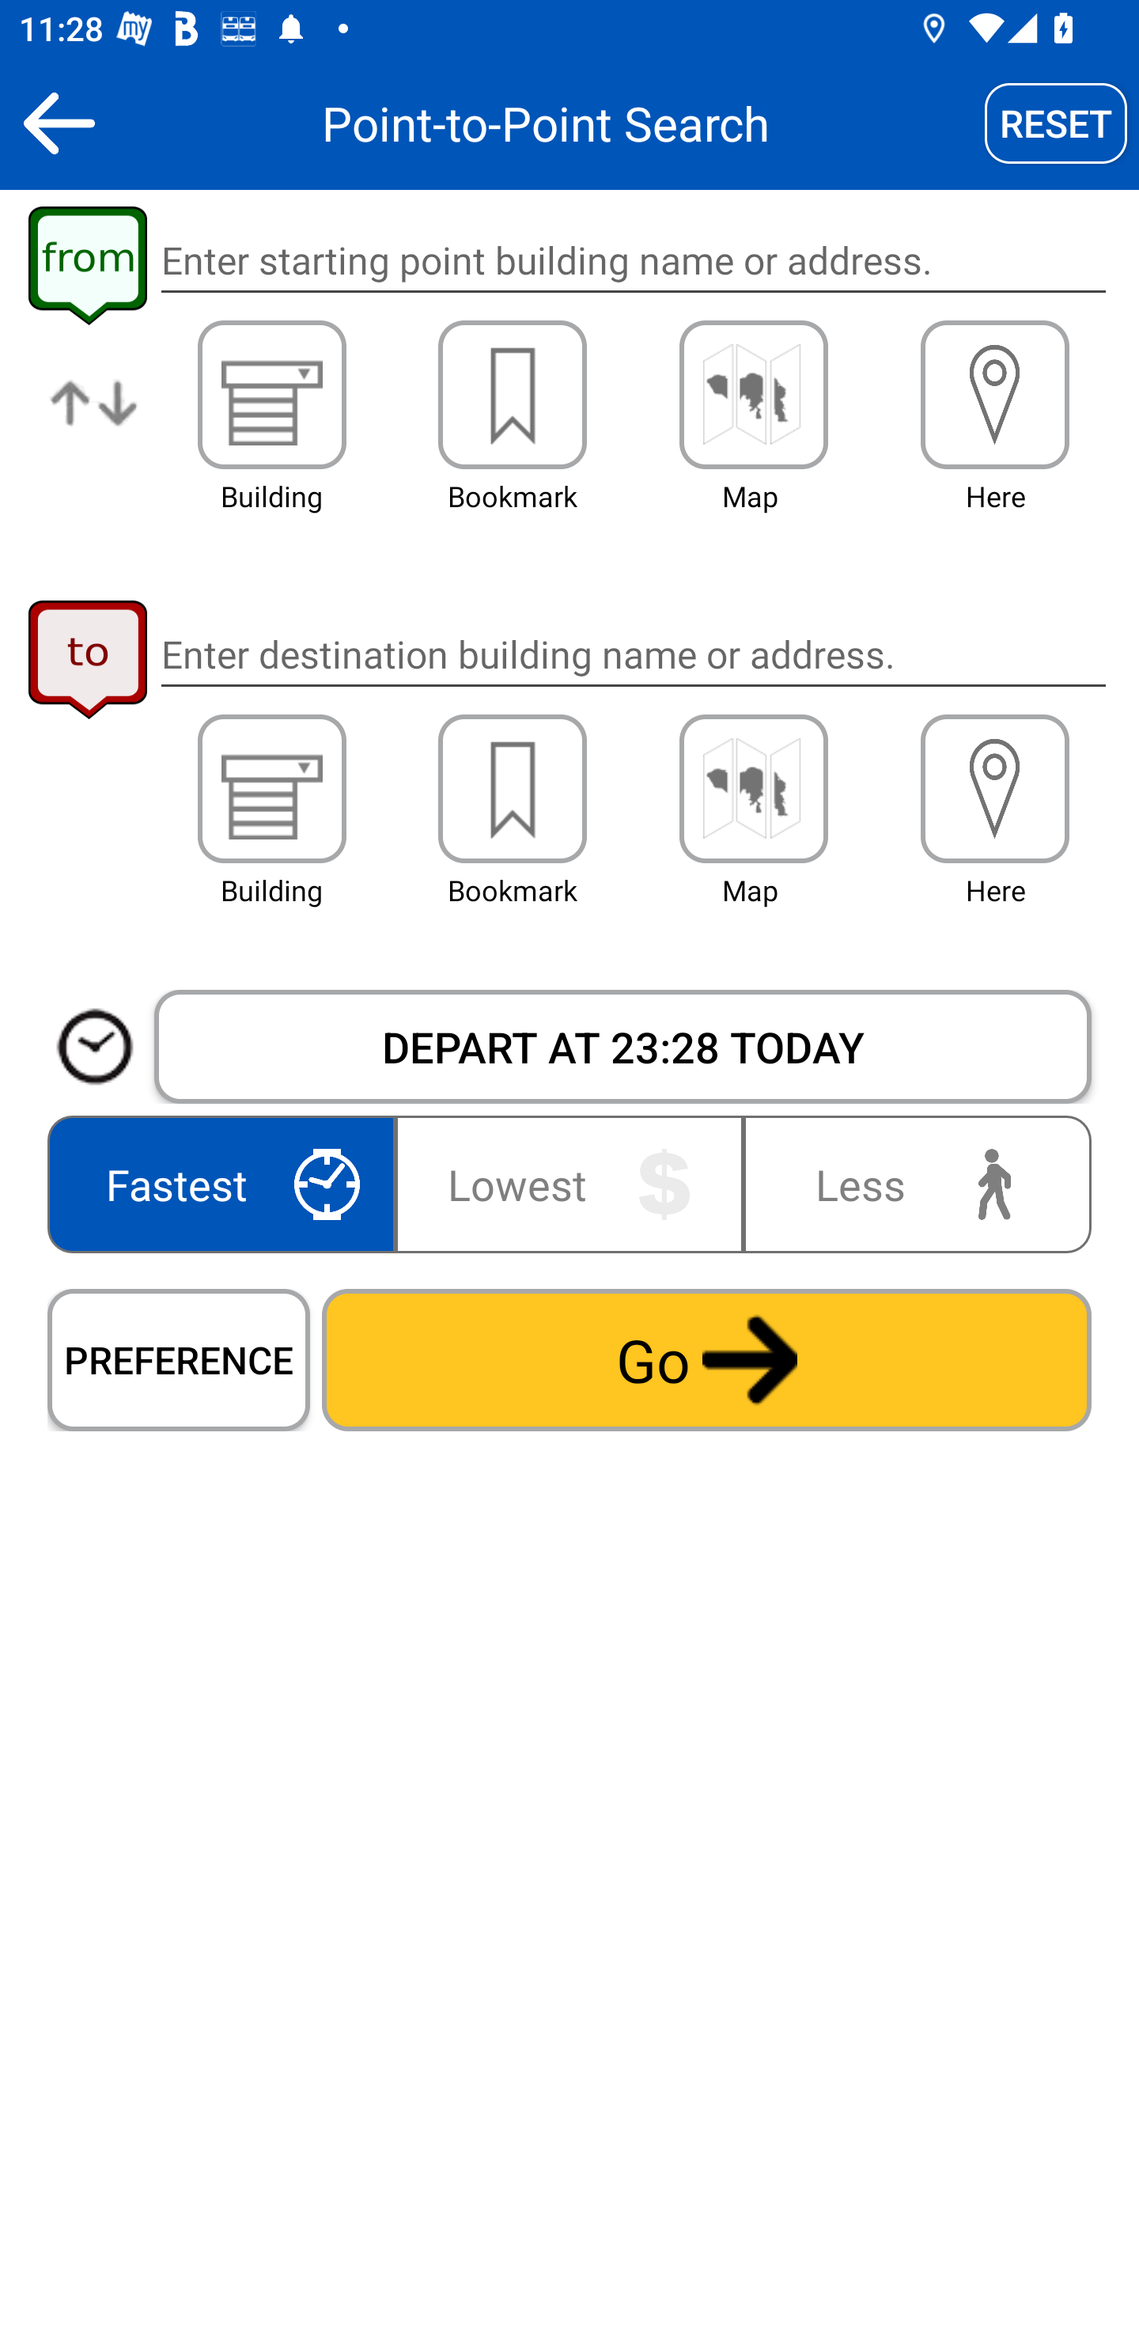 Image resolution: width=1139 pixels, height=2342 pixels. I want to click on Here, so click(995, 789).